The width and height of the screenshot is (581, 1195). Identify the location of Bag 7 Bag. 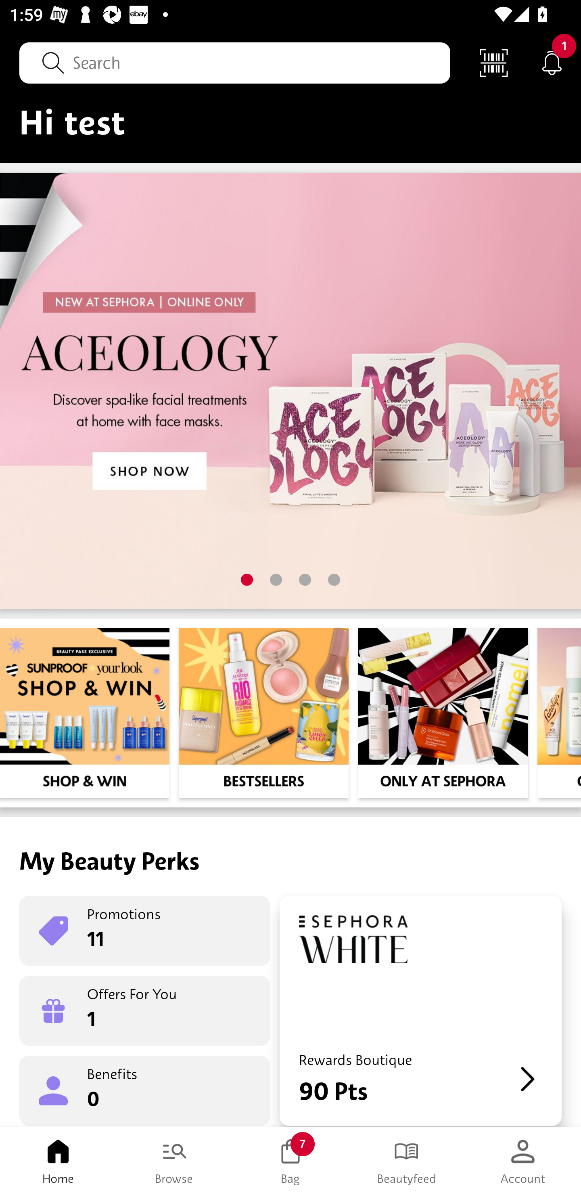
(290, 1161).